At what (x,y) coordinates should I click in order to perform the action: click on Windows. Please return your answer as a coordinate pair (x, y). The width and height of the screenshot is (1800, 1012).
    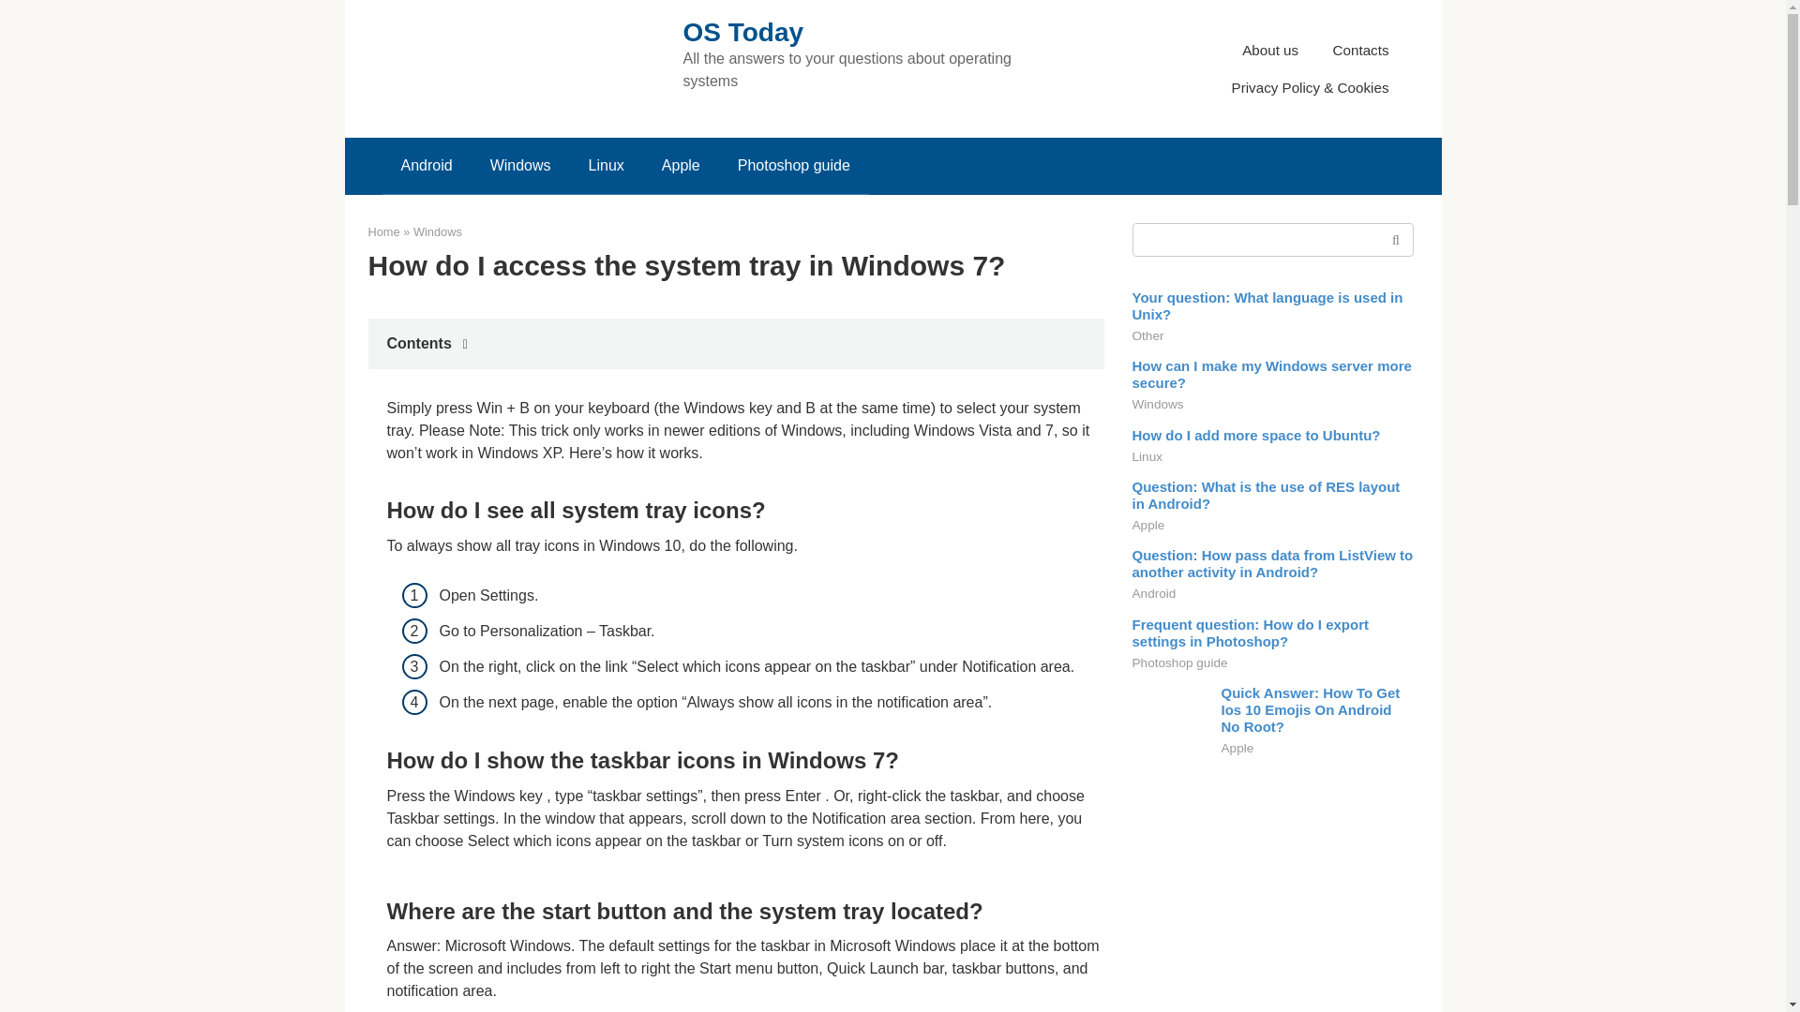
    Looking at the image, I should click on (521, 165).